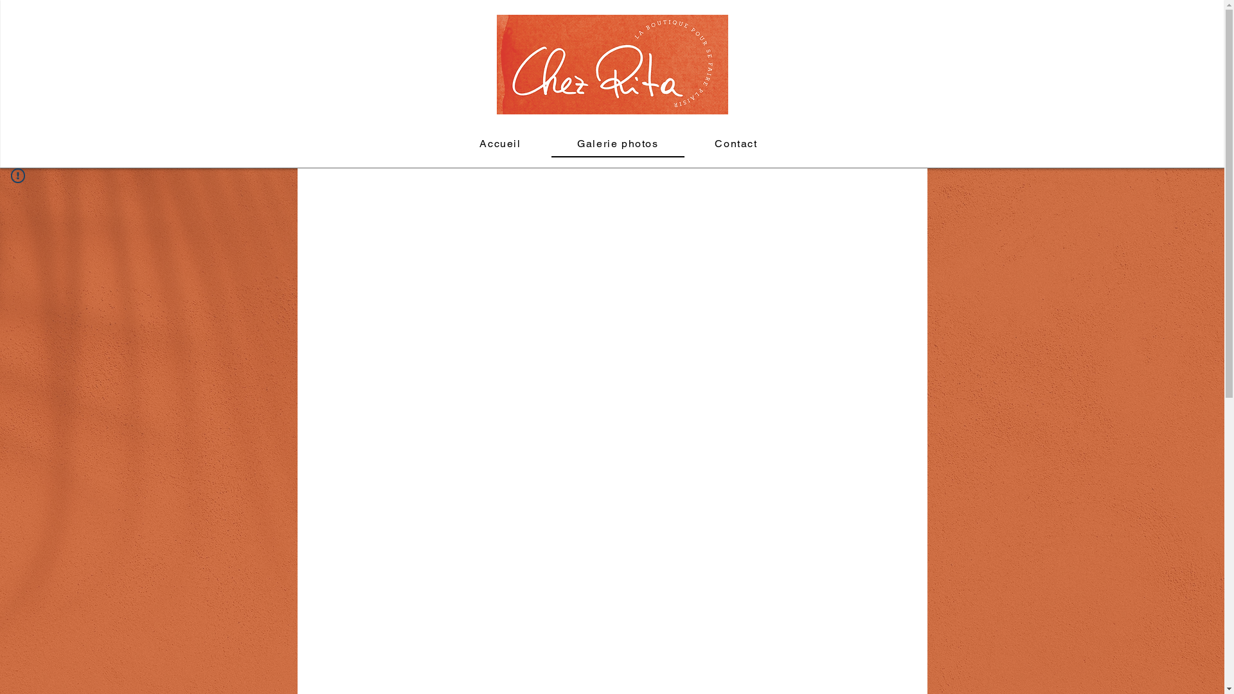 Image resolution: width=1234 pixels, height=694 pixels. I want to click on Accueil, so click(500, 144).